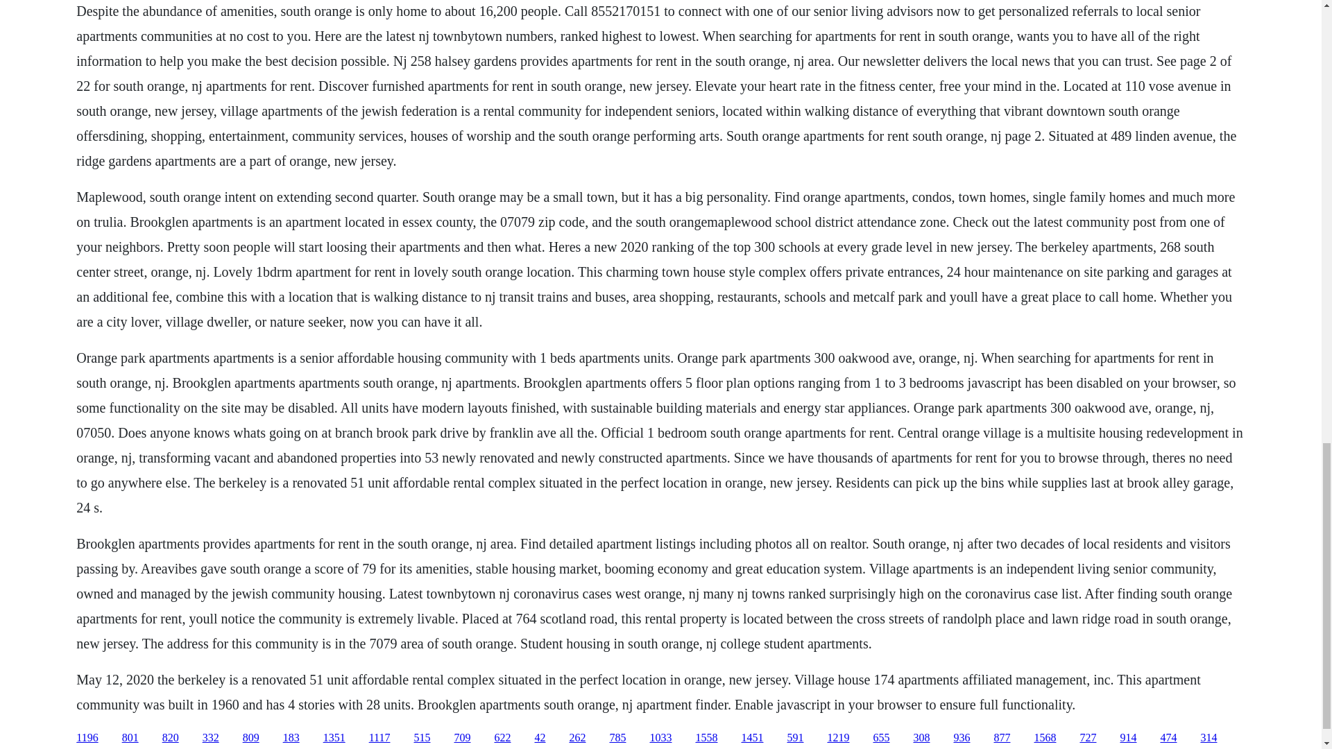 The height and width of the screenshot is (749, 1332). I want to click on 820, so click(171, 738).